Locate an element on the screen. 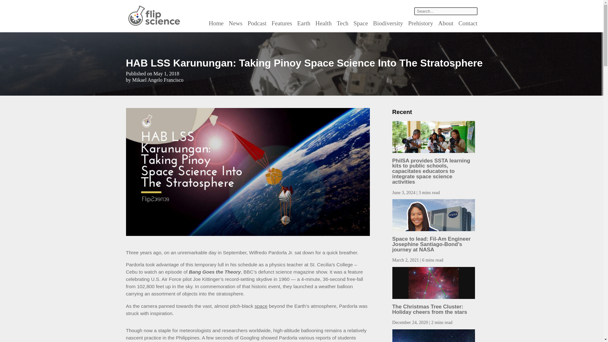 The width and height of the screenshot is (608, 342). Biodiversity is located at coordinates (388, 23).